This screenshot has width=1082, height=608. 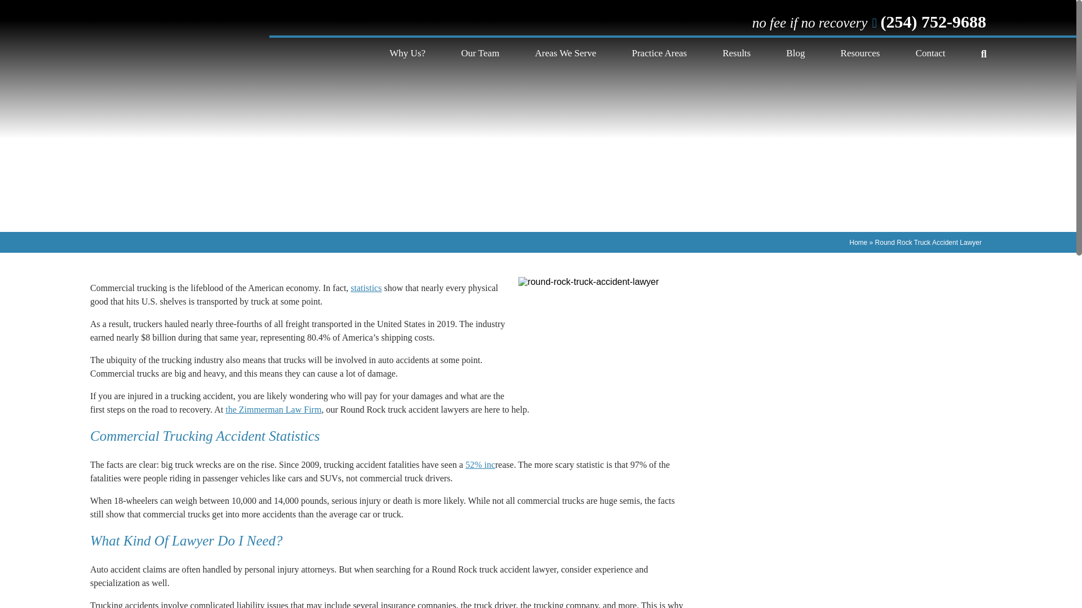 What do you see at coordinates (565, 53) in the screenshot?
I see `Areas We Serve` at bounding box center [565, 53].